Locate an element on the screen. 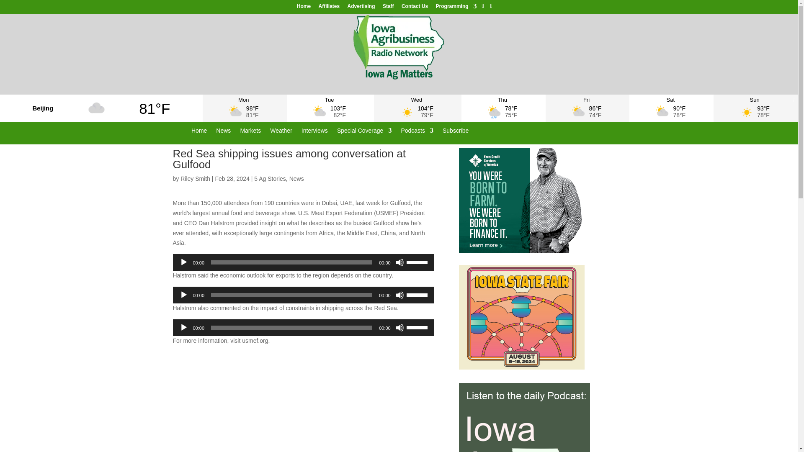  Mute is located at coordinates (399, 295).